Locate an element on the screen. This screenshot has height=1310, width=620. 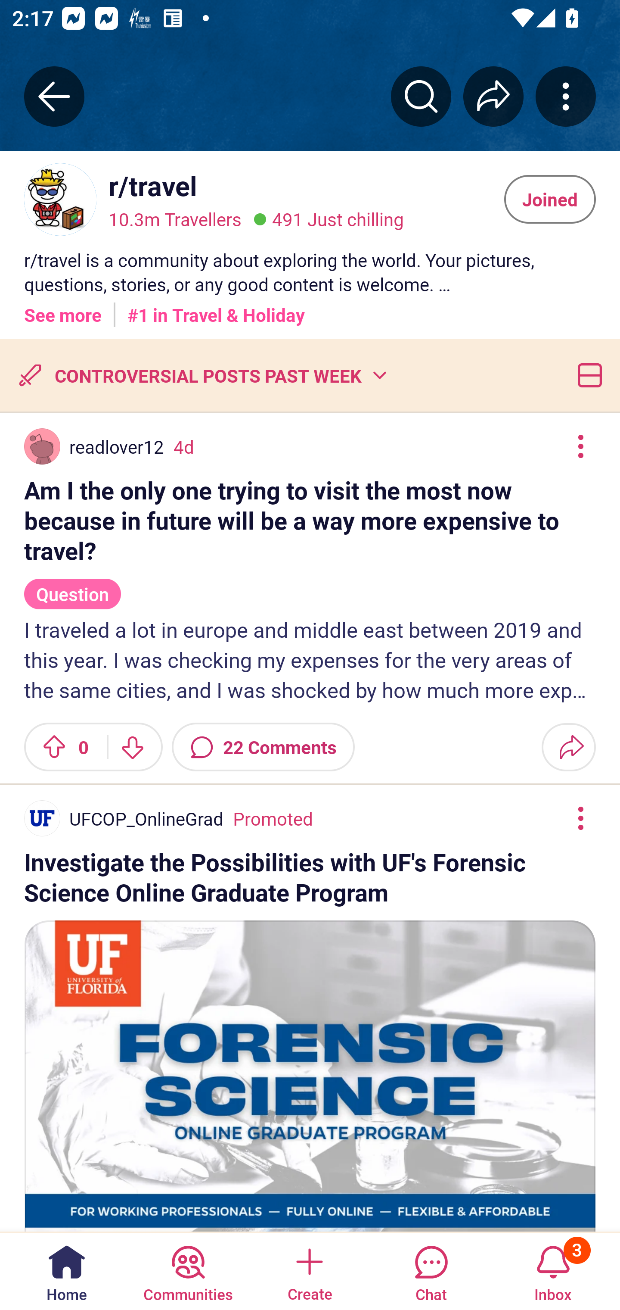
Chat is located at coordinates (431, 1270).